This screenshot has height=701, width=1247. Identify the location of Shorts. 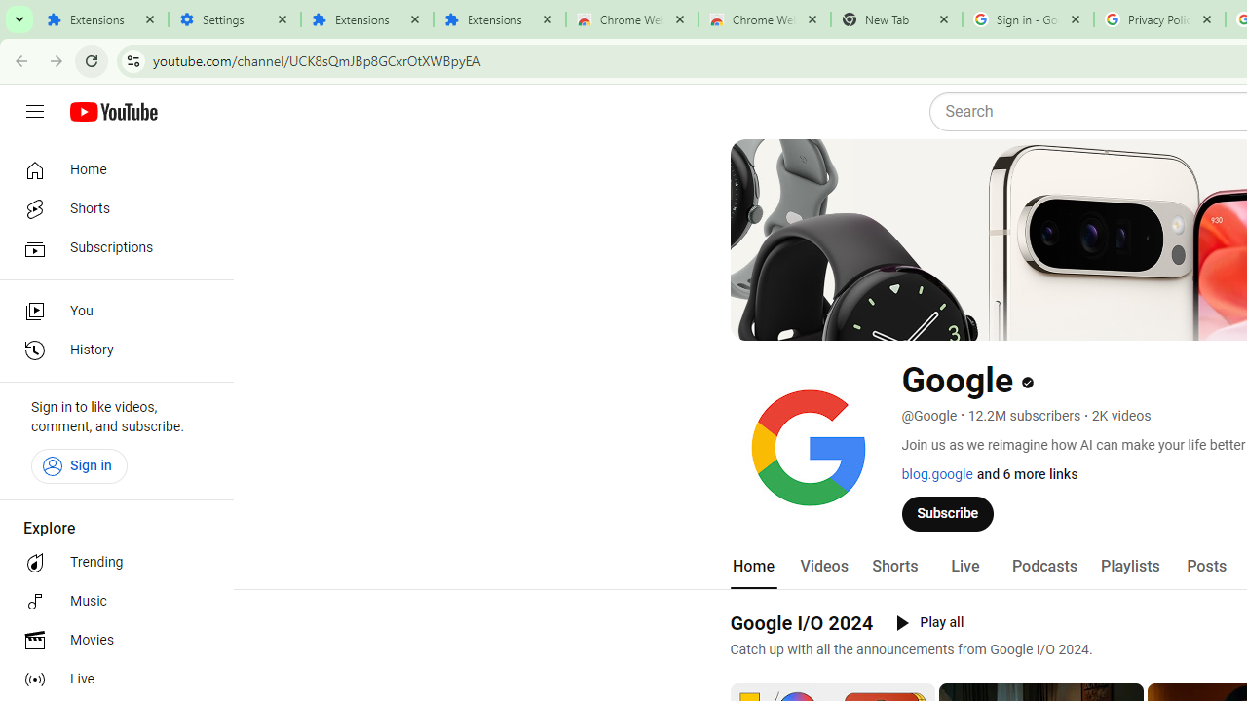
(111, 208).